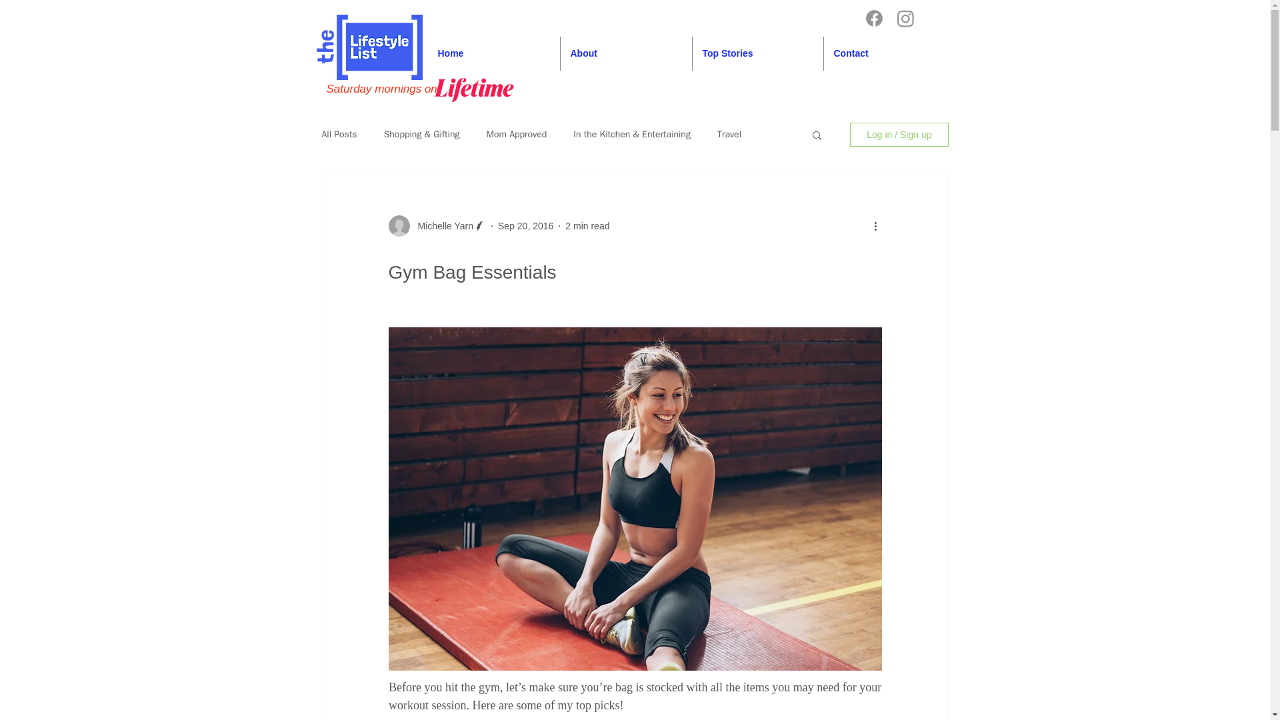 The width and height of the screenshot is (1280, 720). Describe the element at coordinates (757, 53) in the screenshot. I see `Top Stories` at that location.